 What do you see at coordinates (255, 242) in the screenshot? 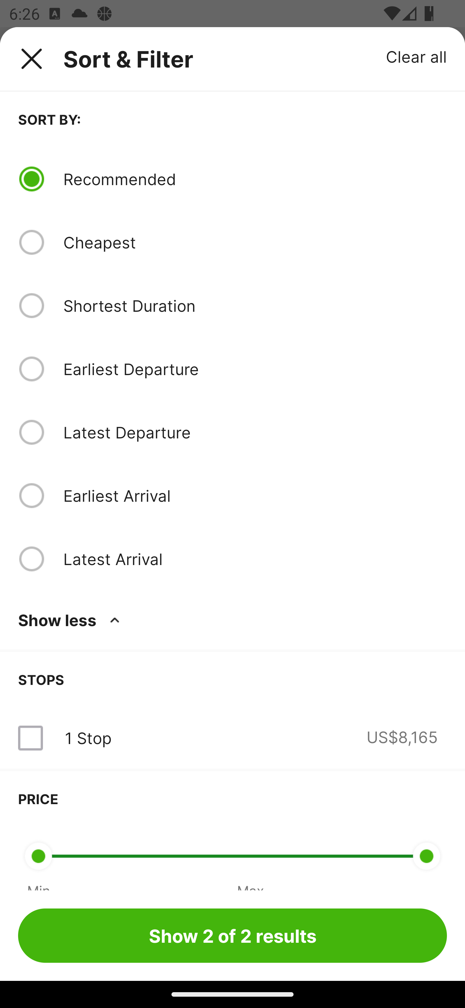
I see `Cheapest` at bounding box center [255, 242].